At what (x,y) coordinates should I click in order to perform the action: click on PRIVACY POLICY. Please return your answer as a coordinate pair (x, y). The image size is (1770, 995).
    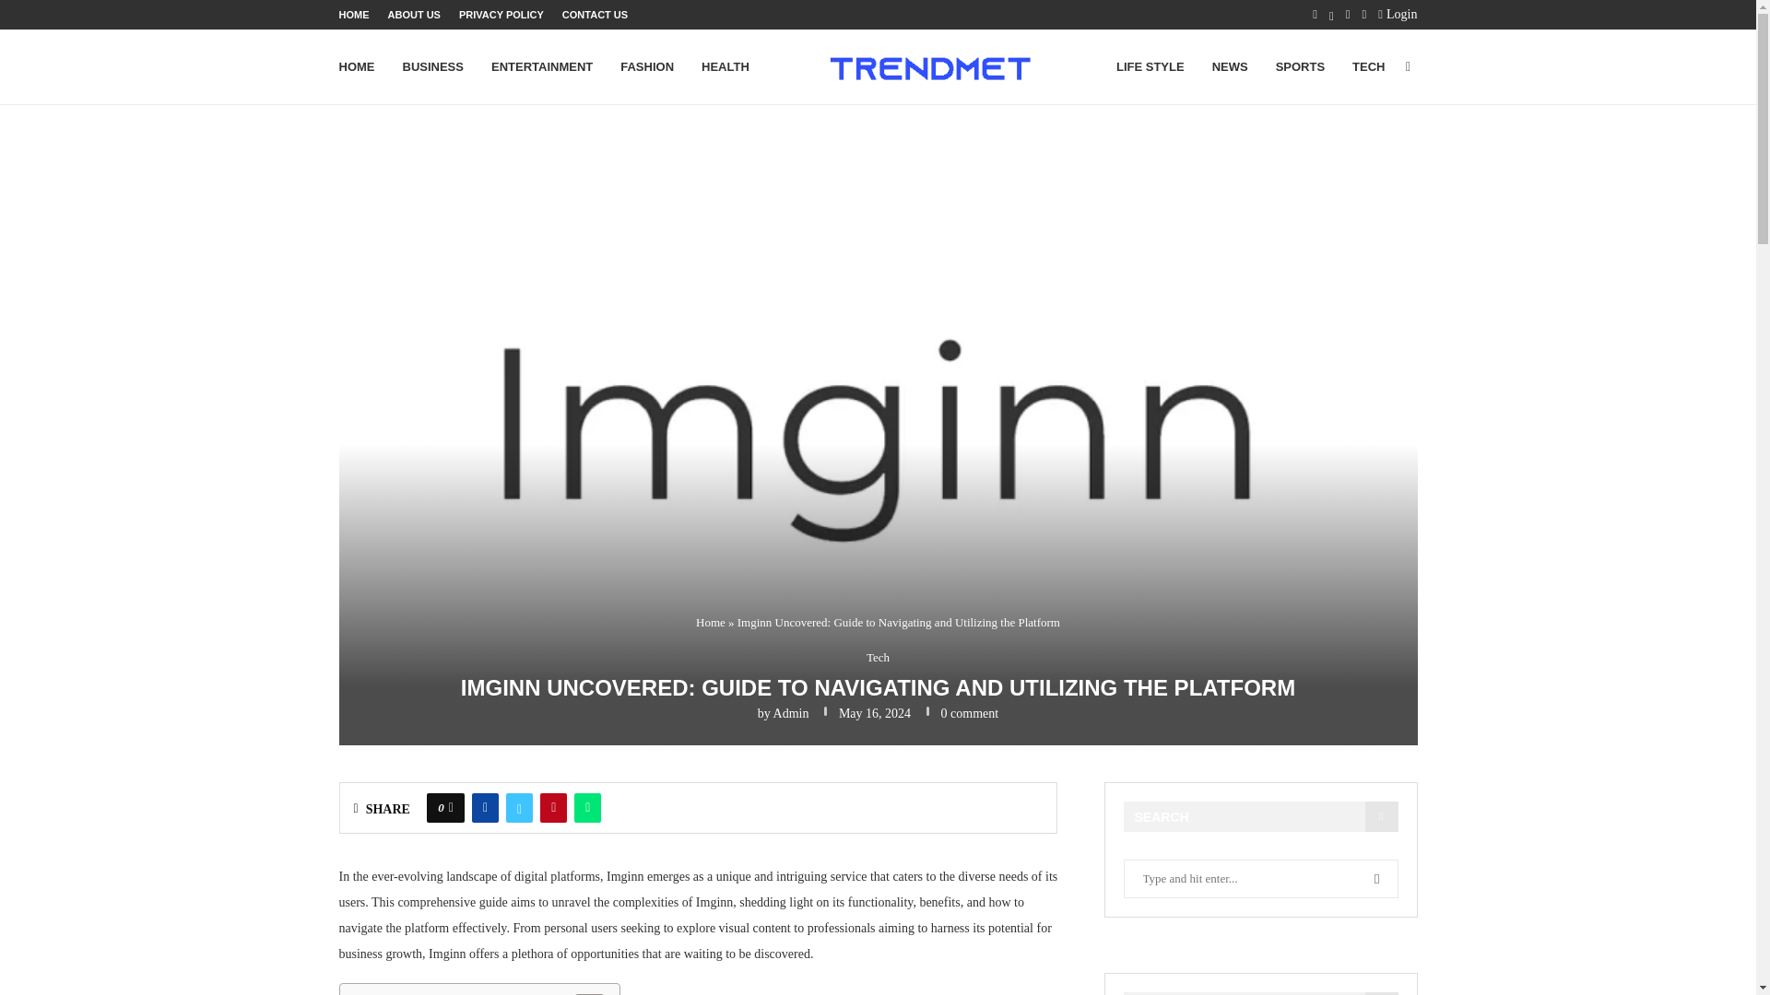
    Looking at the image, I should click on (501, 15).